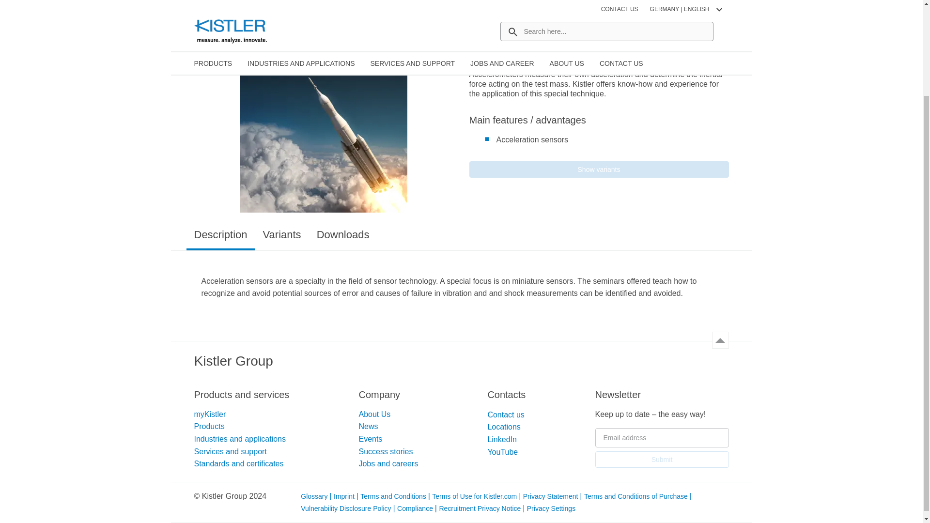  What do you see at coordinates (370, 439) in the screenshot?
I see `Events` at bounding box center [370, 439].